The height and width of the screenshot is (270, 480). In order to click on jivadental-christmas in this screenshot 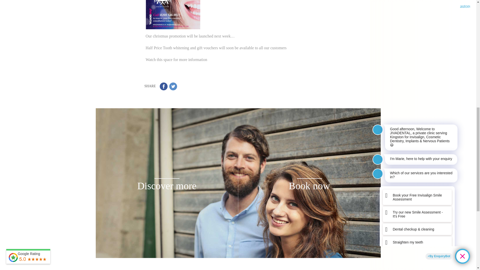, I will do `click(172, 14)`.